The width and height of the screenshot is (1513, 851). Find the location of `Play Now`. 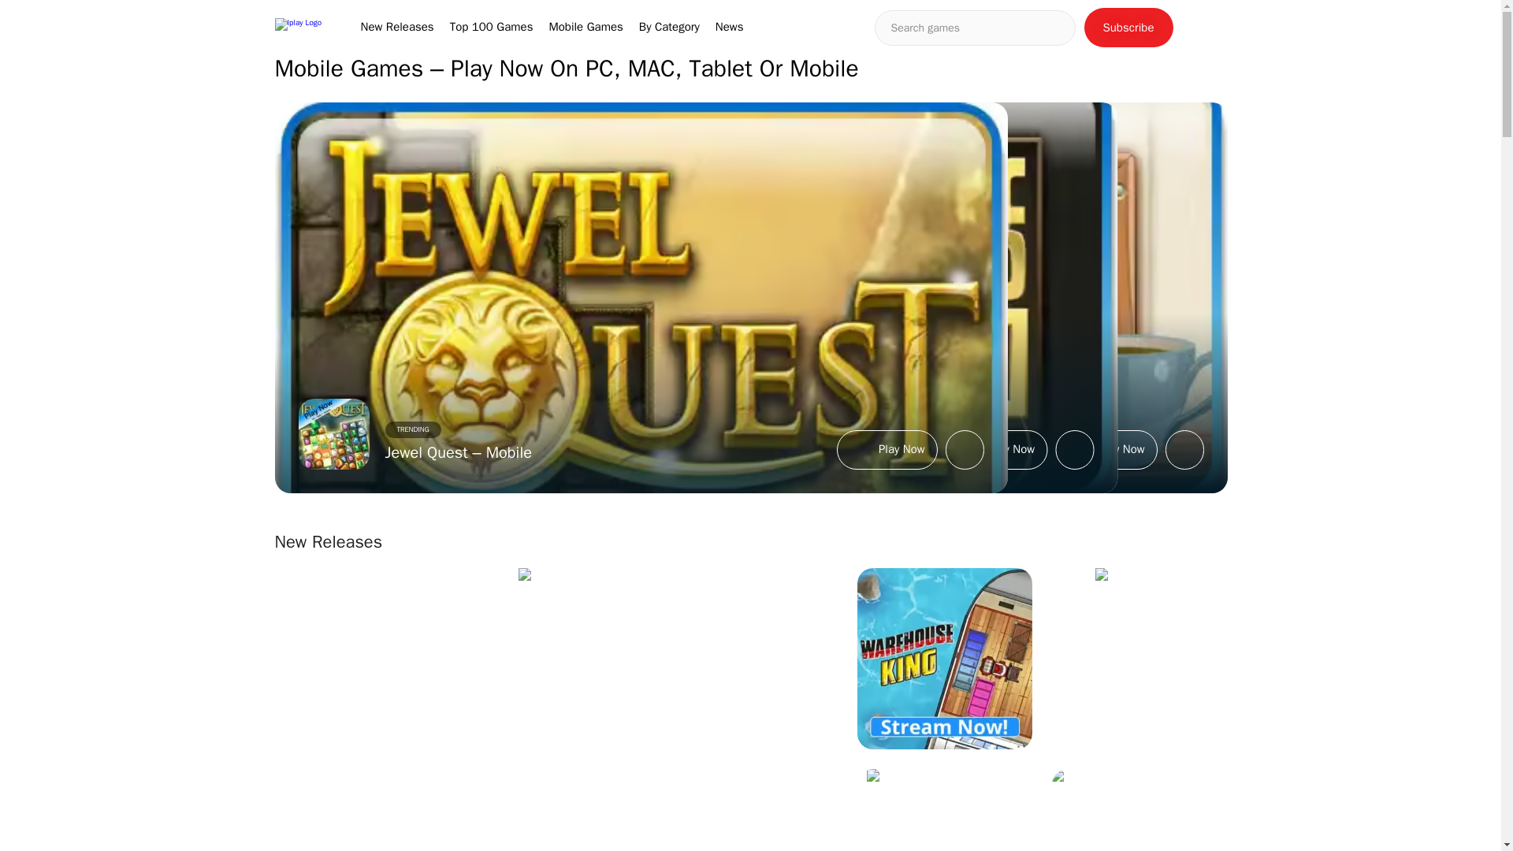

Play Now is located at coordinates (1105, 449).